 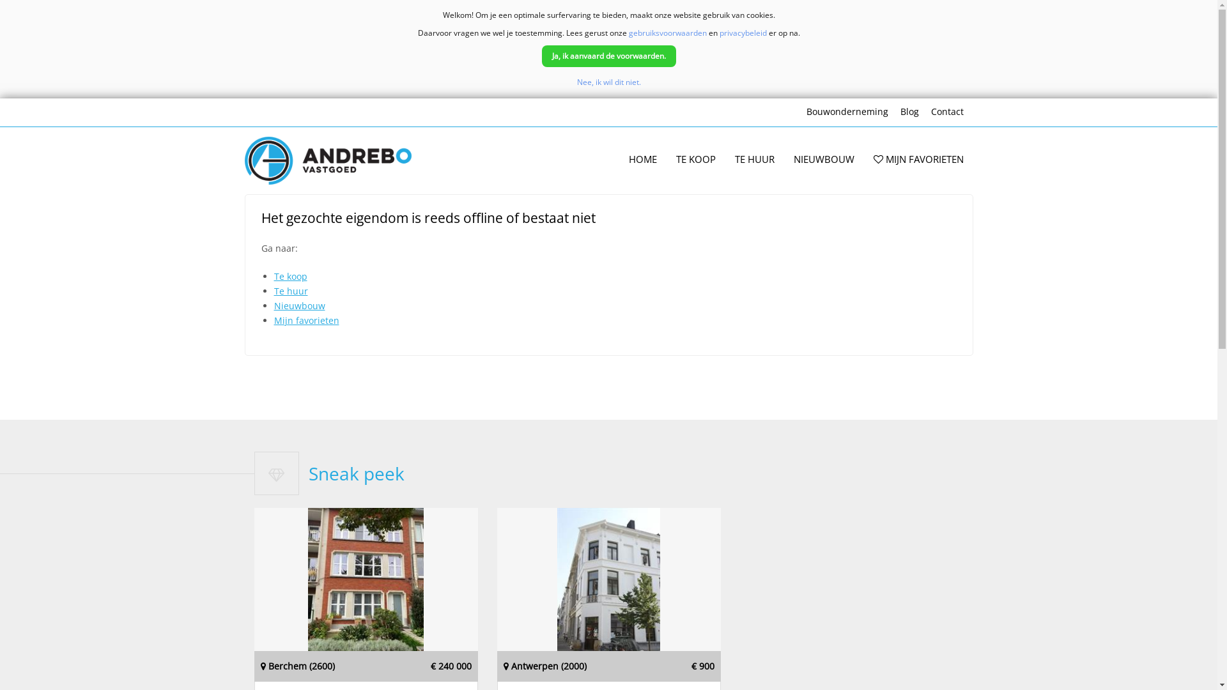 I want to click on Blog, so click(x=909, y=112).